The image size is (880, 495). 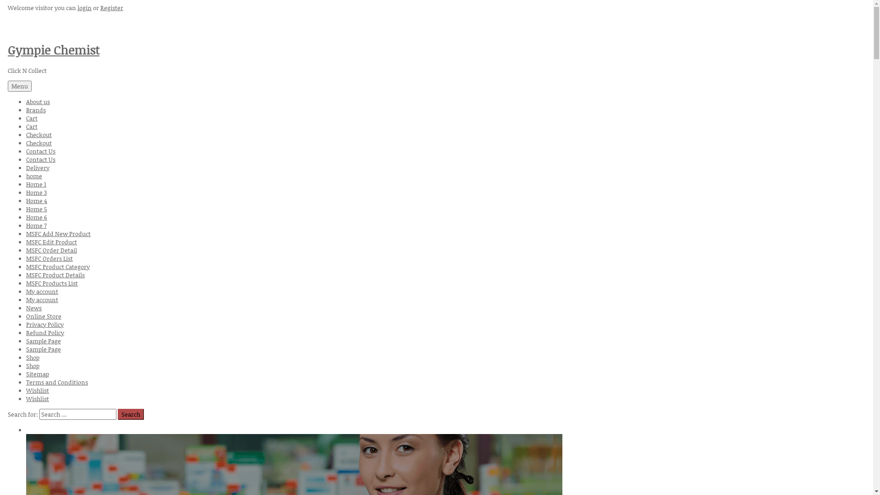 What do you see at coordinates (84, 8) in the screenshot?
I see `login` at bounding box center [84, 8].